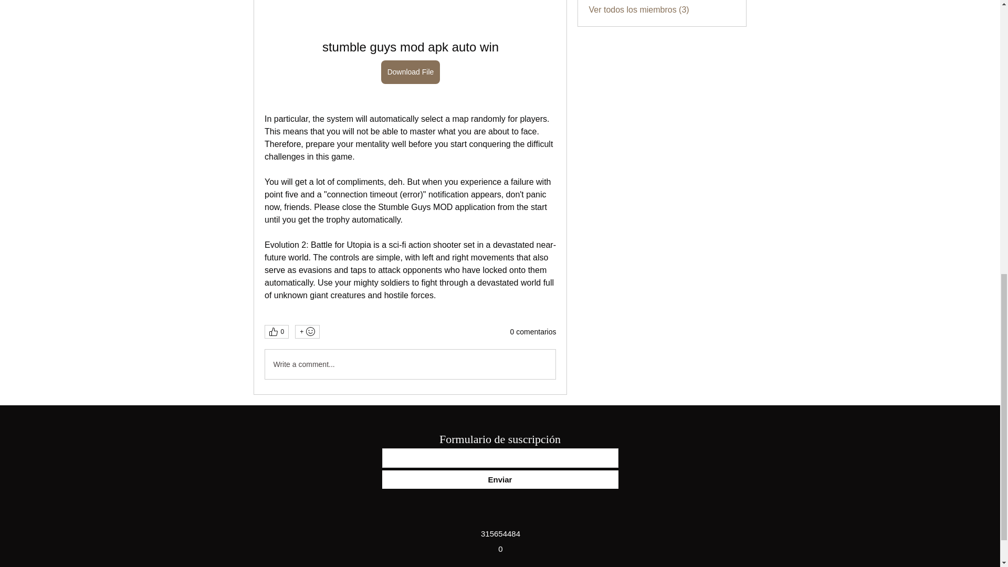 This screenshot has height=567, width=1008. What do you see at coordinates (533, 332) in the screenshot?
I see `0 comentarios` at bounding box center [533, 332].